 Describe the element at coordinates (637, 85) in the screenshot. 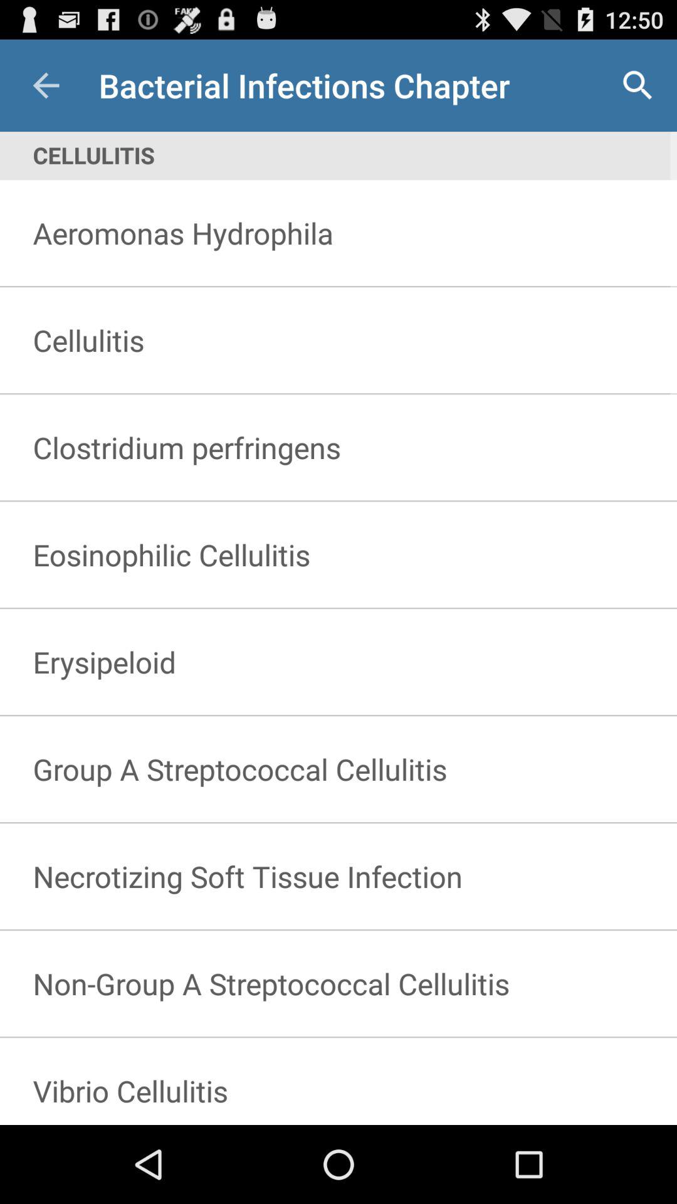

I see `press the icon next to the bacterial infections chapter` at that location.